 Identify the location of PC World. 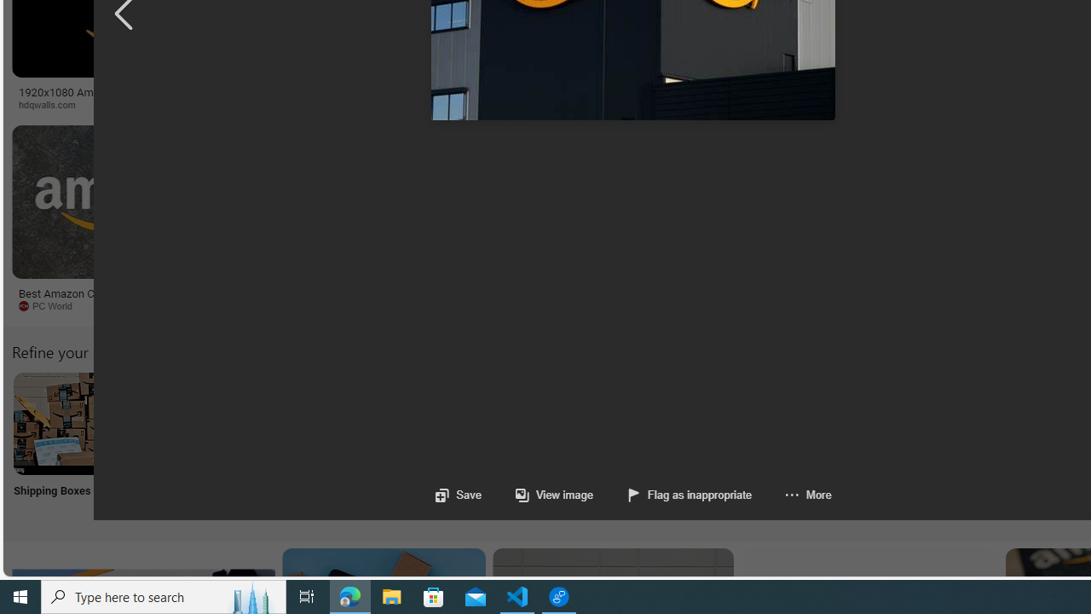
(124, 306).